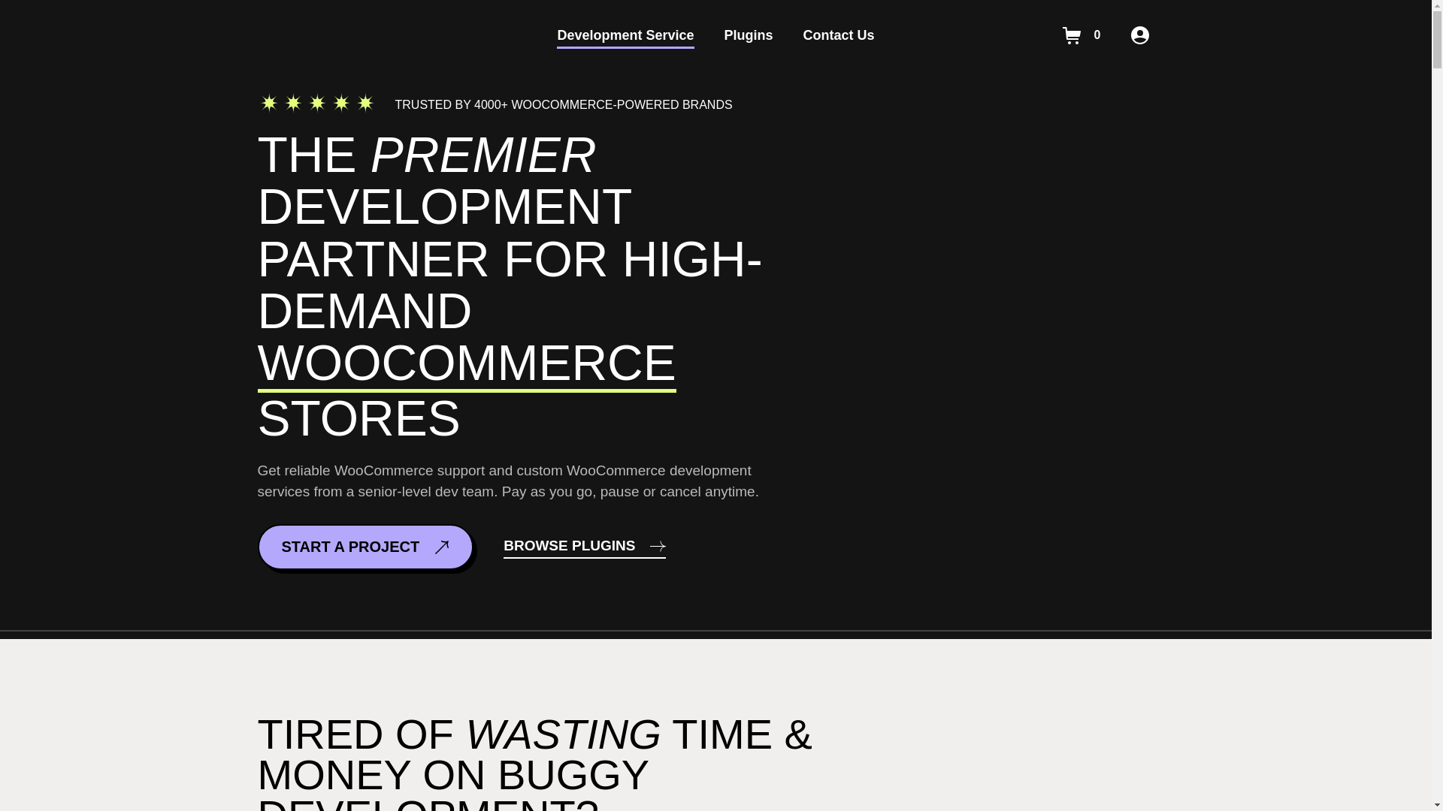 The width and height of the screenshot is (1443, 811). Describe the element at coordinates (1082, 35) in the screenshot. I see `0` at that location.